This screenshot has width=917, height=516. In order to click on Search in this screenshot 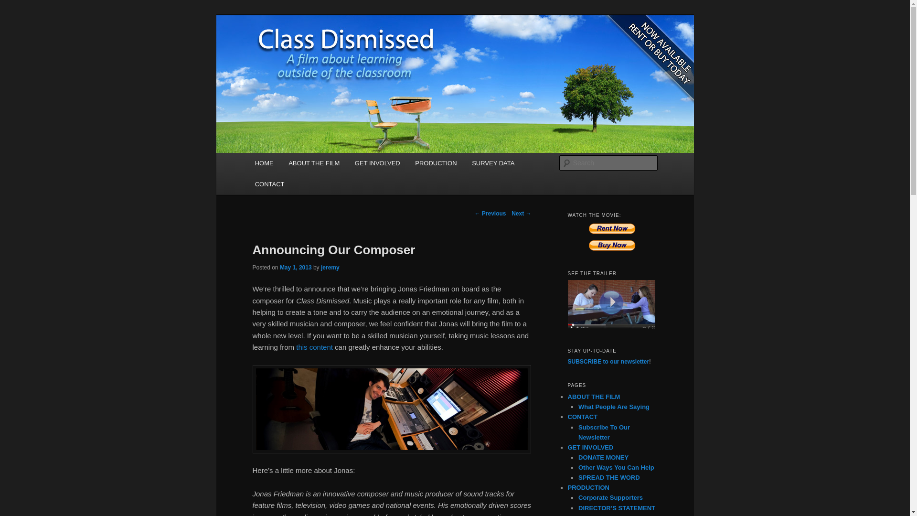, I will do `click(15, 5)`.